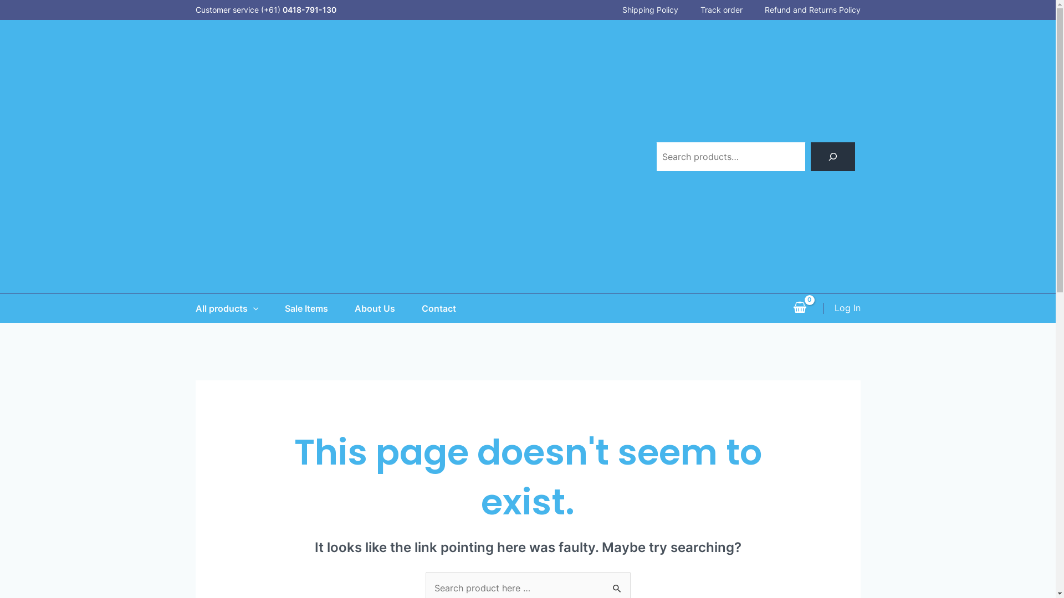 Image resolution: width=1064 pixels, height=598 pixels. What do you see at coordinates (240, 308) in the screenshot?
I see `All products` at bounding box center [240, 308].